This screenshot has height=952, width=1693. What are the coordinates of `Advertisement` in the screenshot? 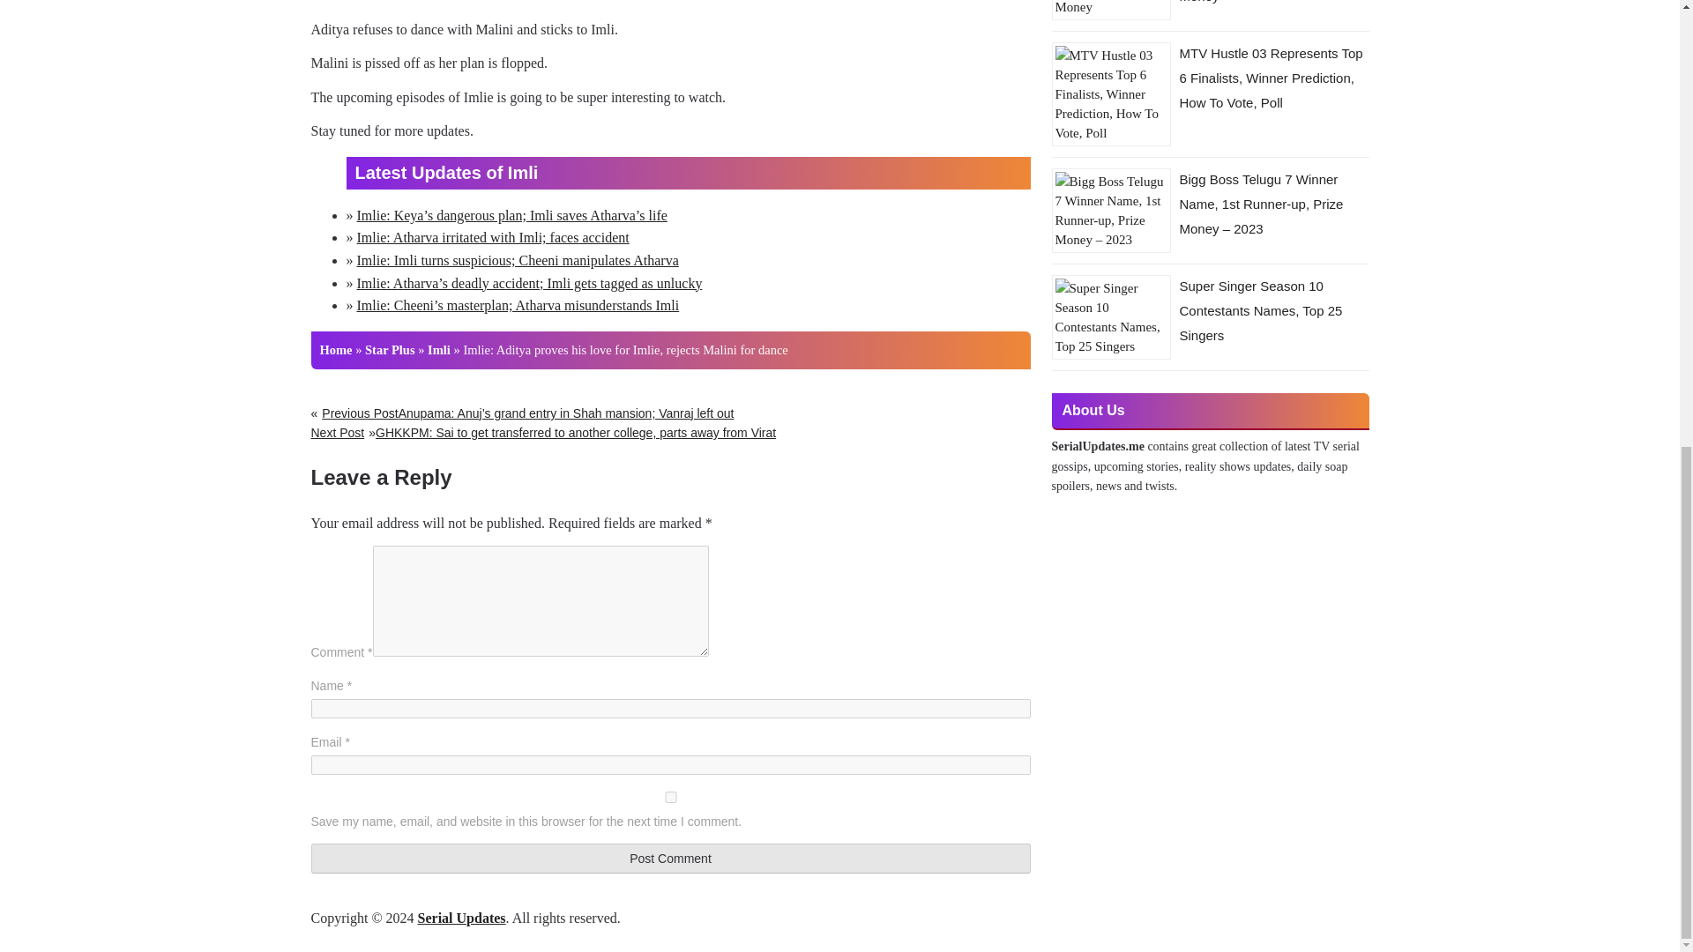 It's located at (669, 8).